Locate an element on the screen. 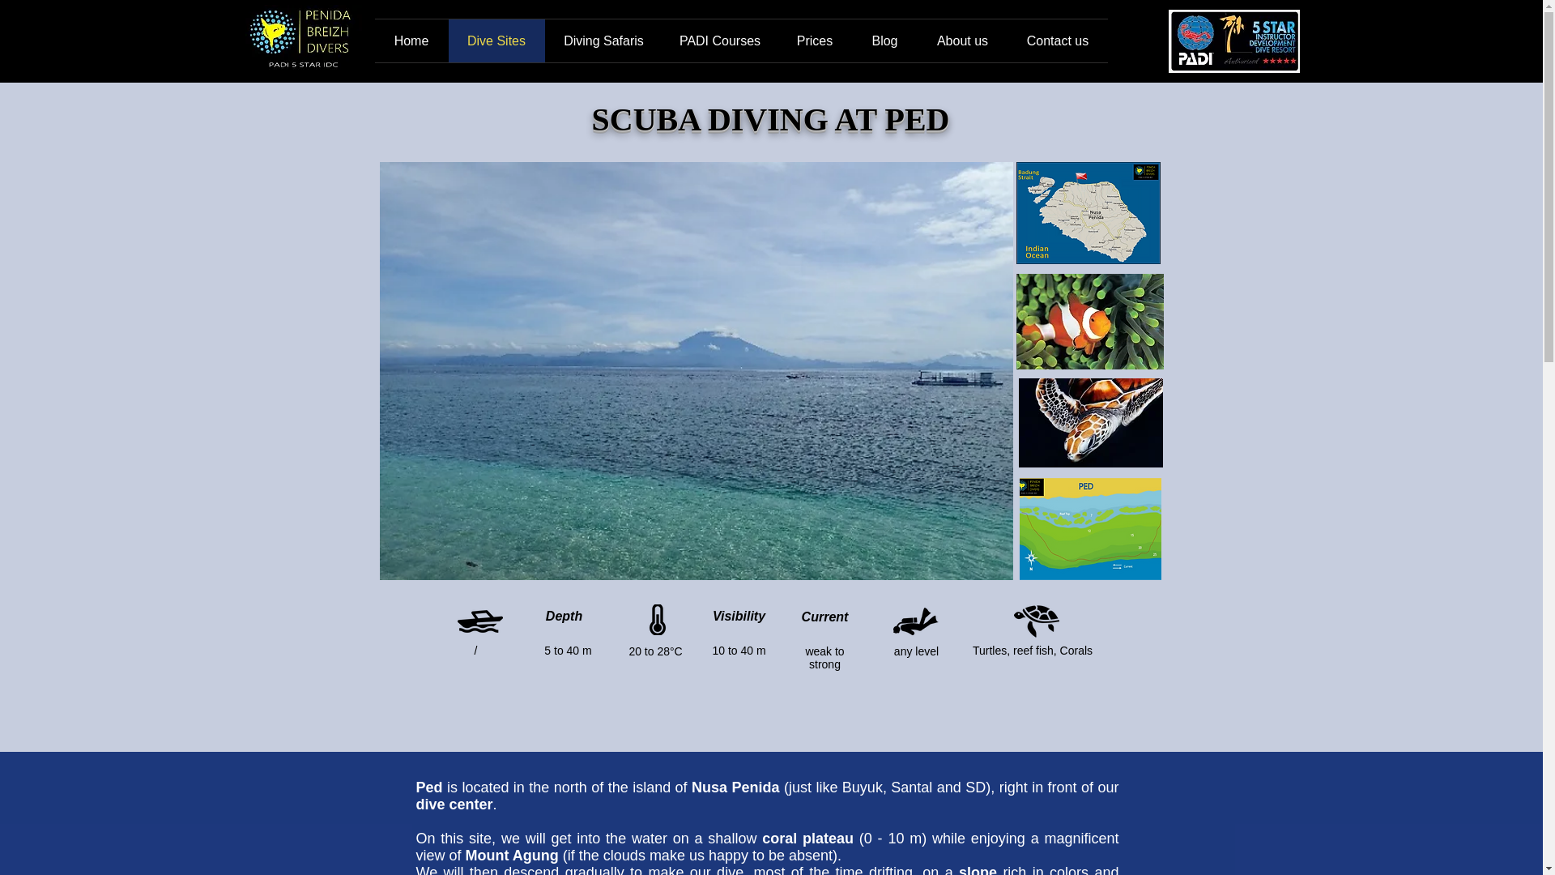  Prices is located at coordinates (815, 41).